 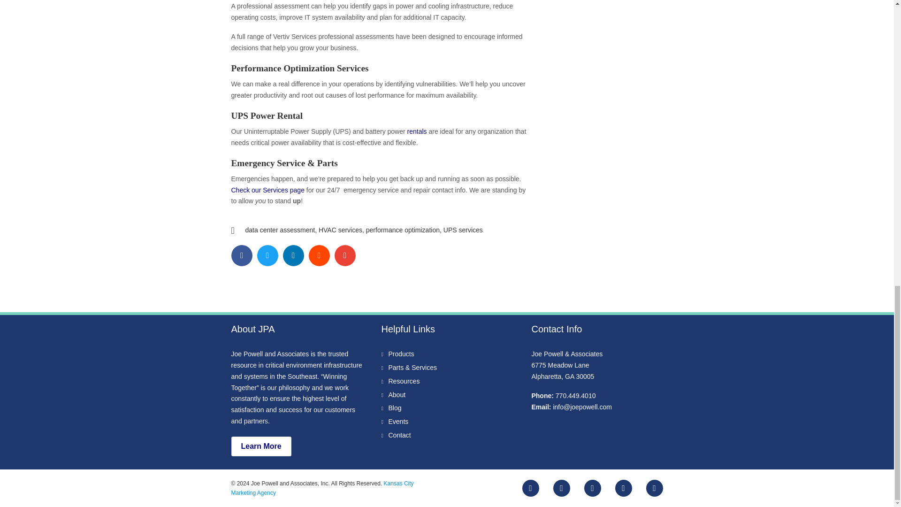 What do you see at coordinates (322, 488) in the screenshot?
I see `Kansas City Marketing Agency` at bounding box center [322, 488].